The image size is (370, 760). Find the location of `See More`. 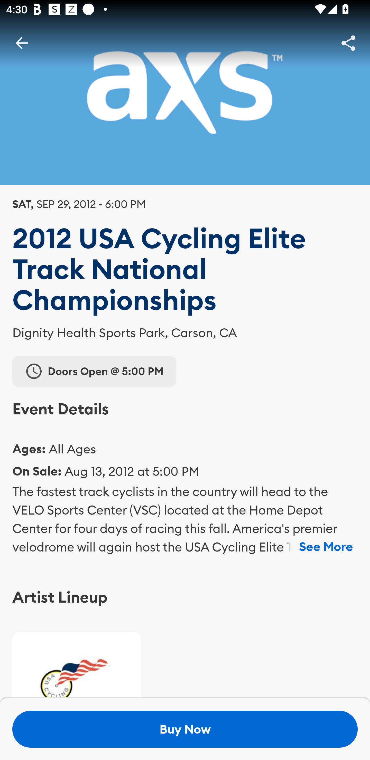

See More is located at coordinates (326, 547).